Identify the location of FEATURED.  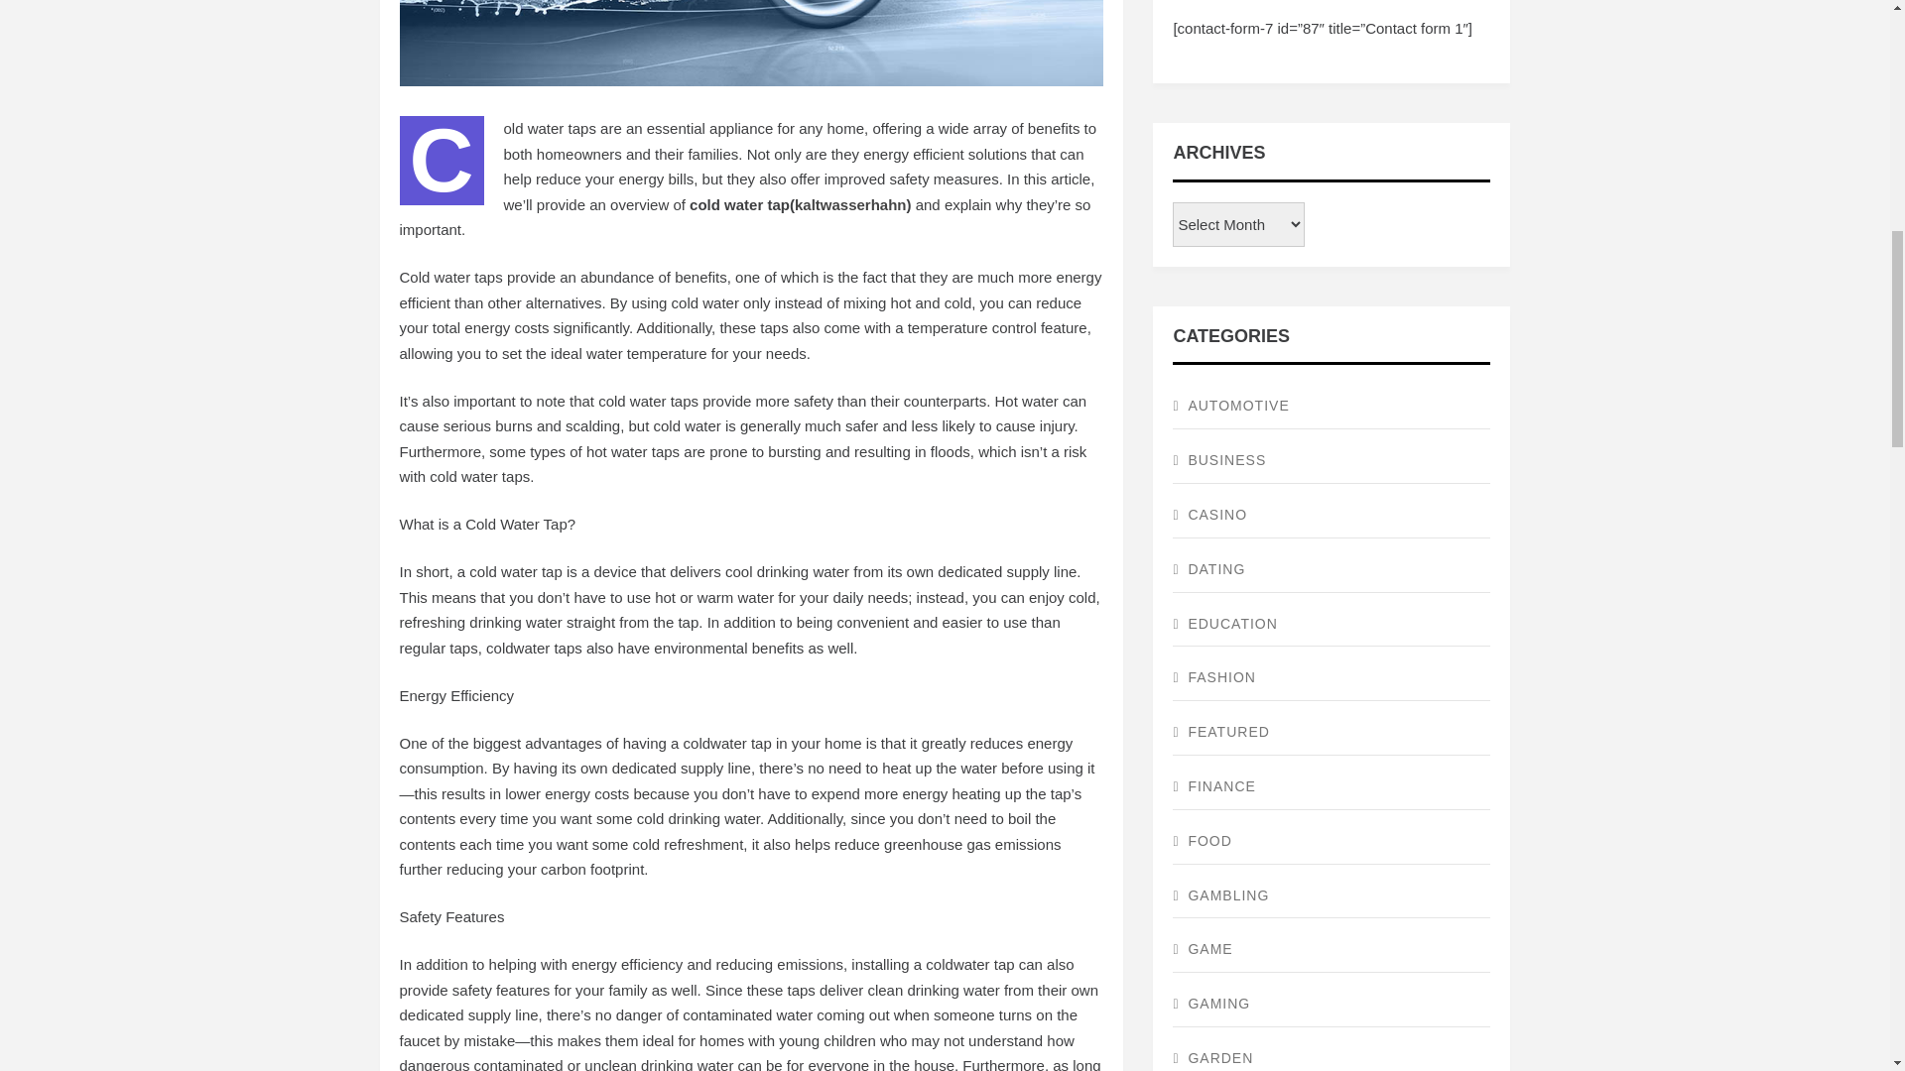
(1332, 734).